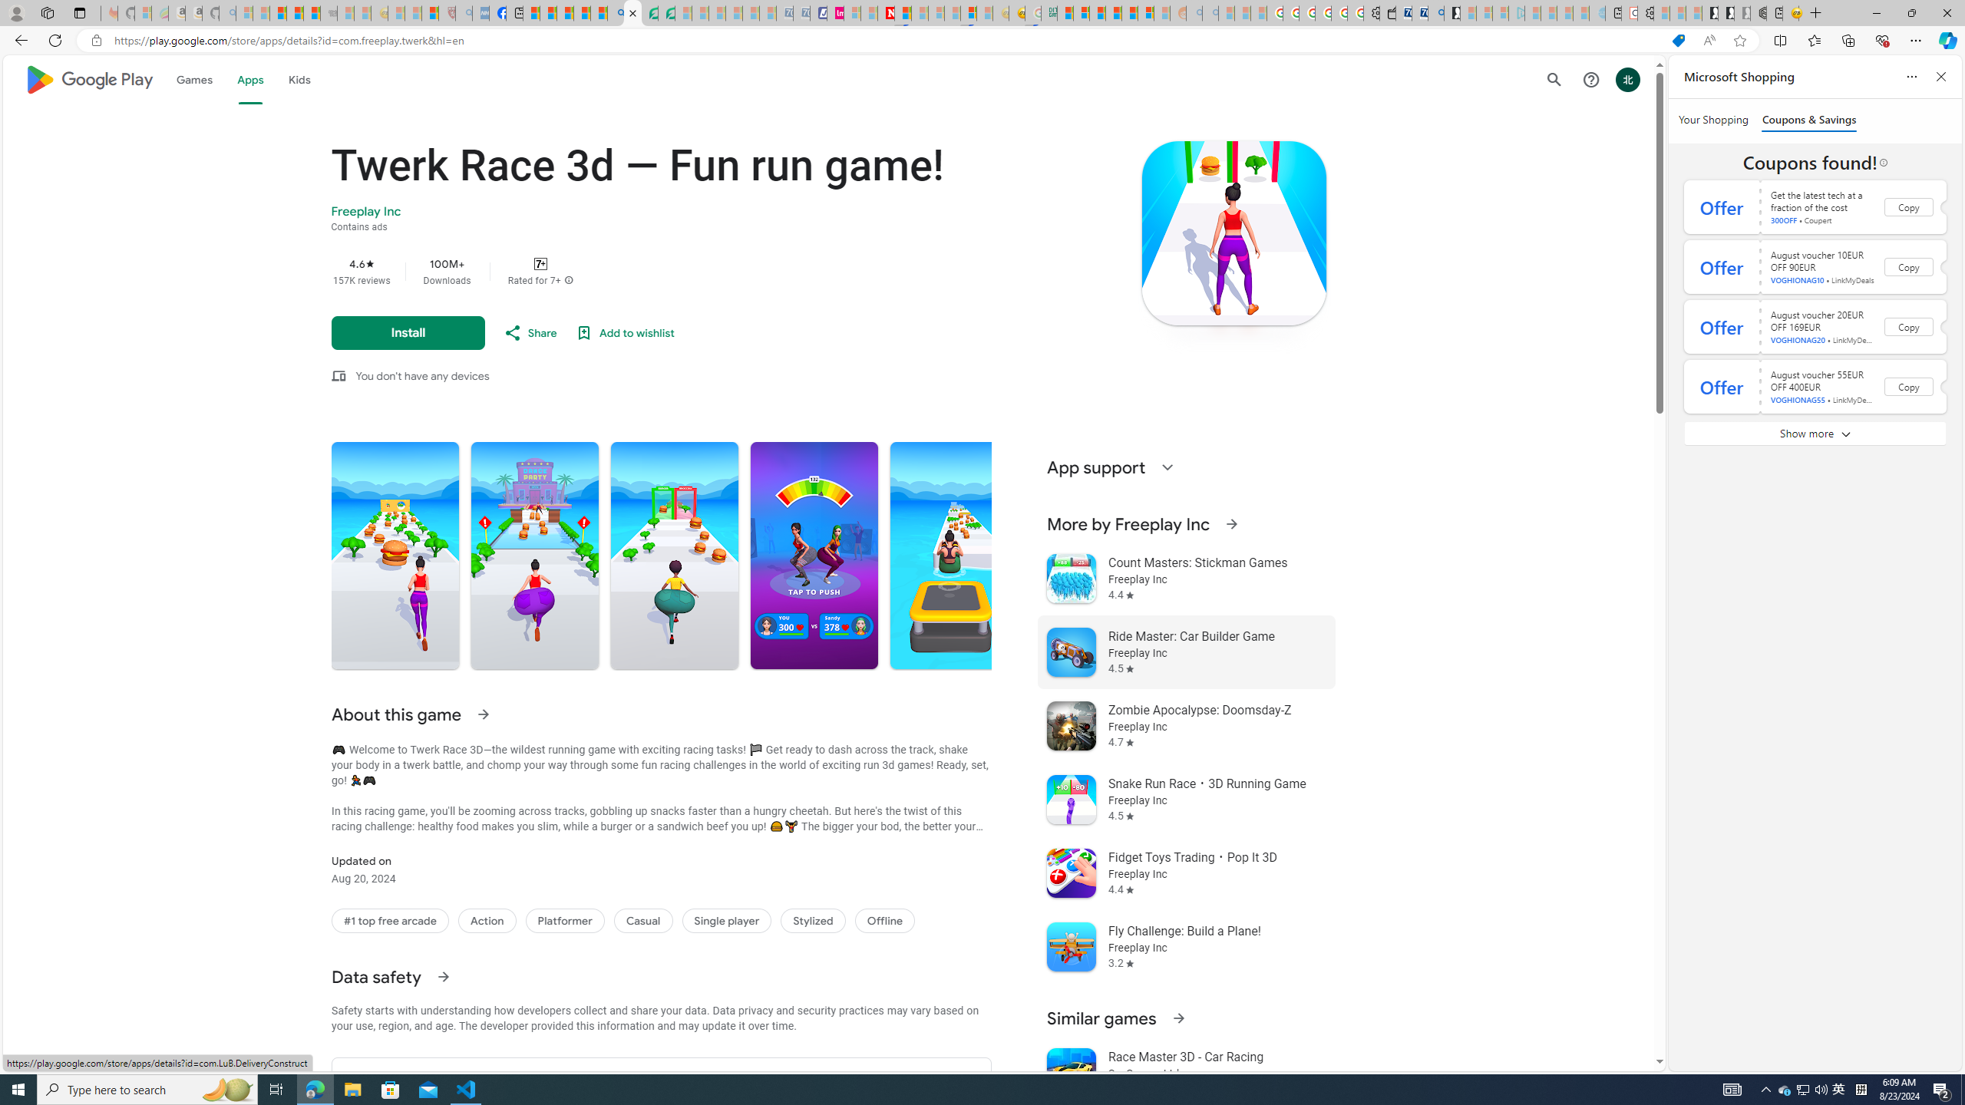 The width and height of the screenshot is (1965, 1105). What do you see at coordinates (16, 12) in the screenshot?
I see `Personal Profile` at bounding box center [16, 12].